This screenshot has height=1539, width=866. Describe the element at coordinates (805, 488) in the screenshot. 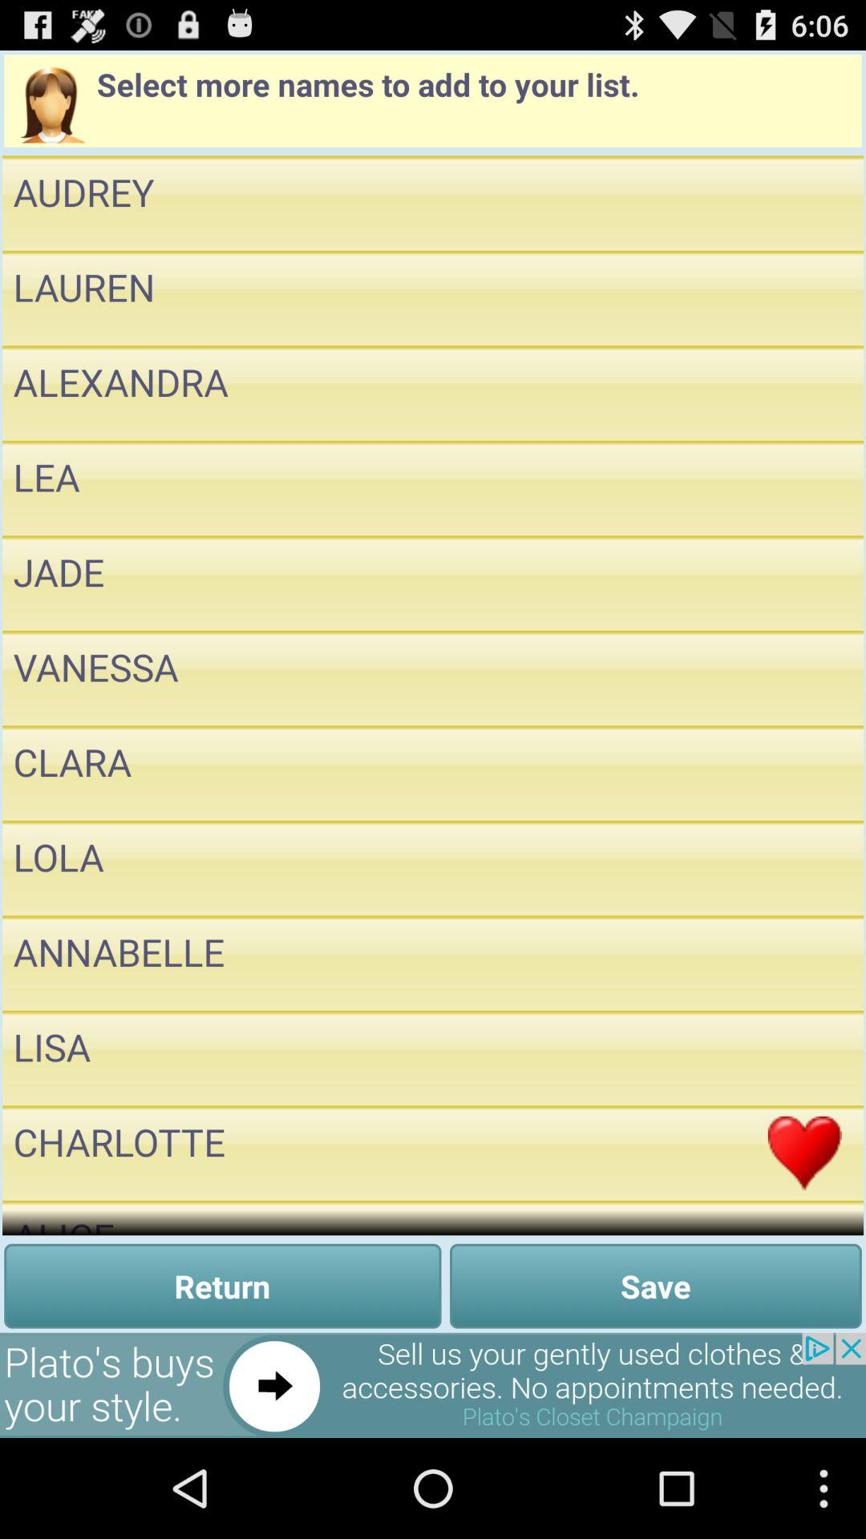

I see `if you click here it would add lea to the list` at that location.